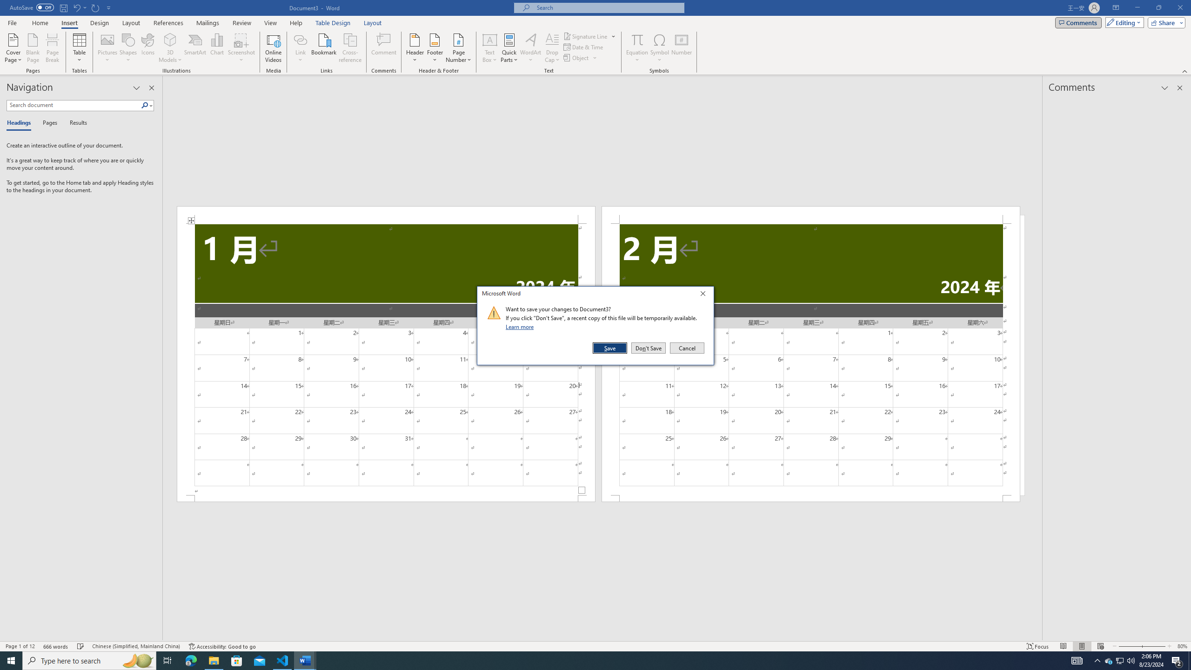 Image resolution: width=1191 pixels, height=670 pixels. I want to click on Home, so click(40, 23).